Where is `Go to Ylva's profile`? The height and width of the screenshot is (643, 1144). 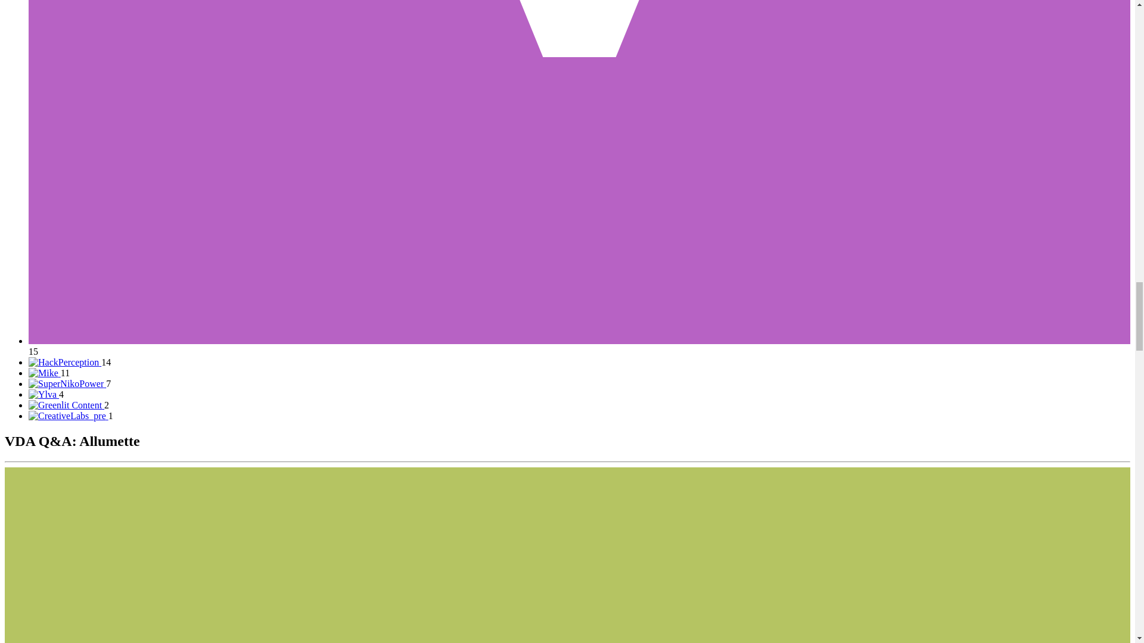 Go to Ylva's profile is located at coordinates (44, 394).